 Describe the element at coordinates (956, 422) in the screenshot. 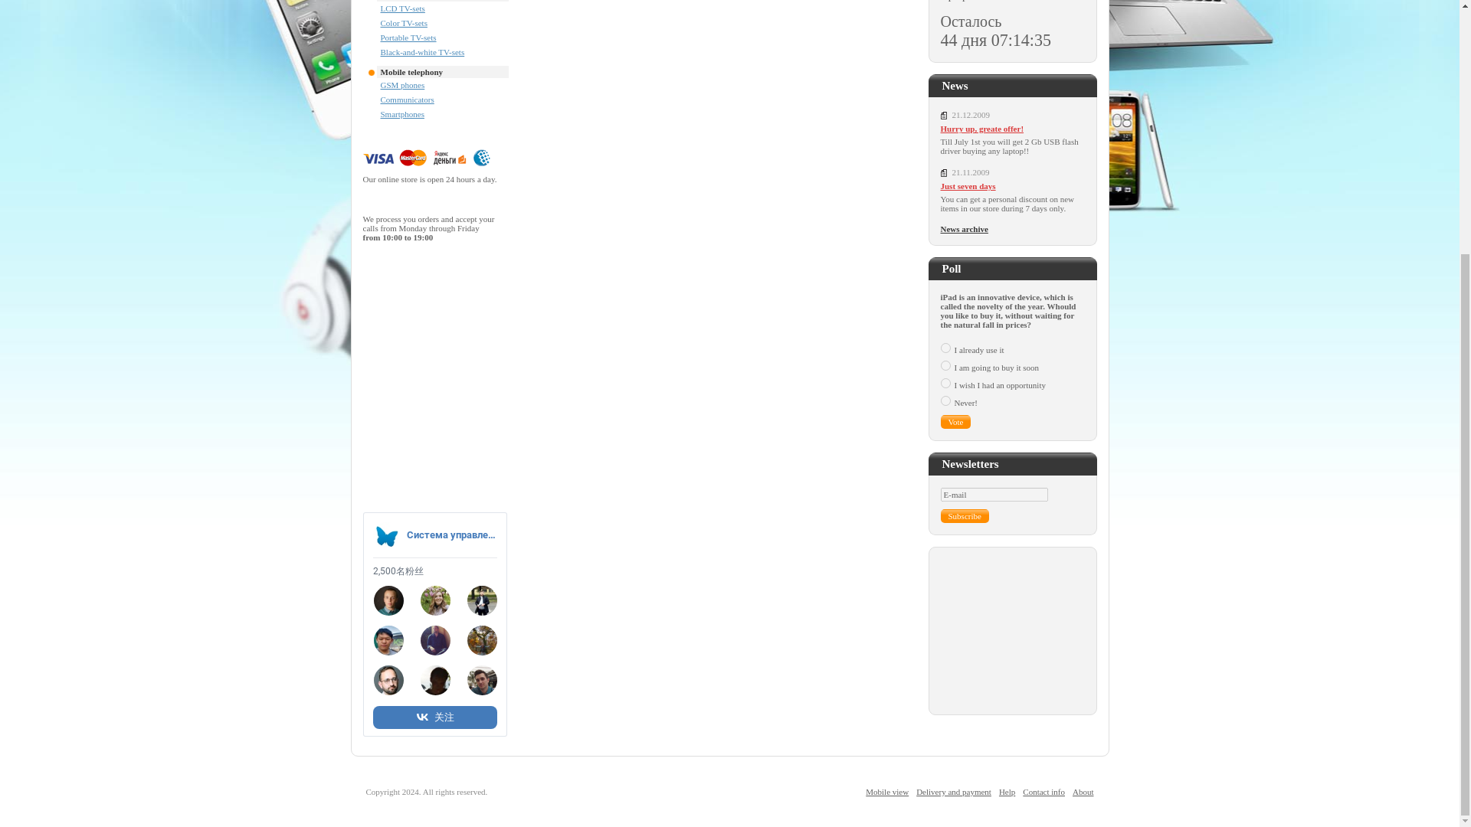

I see `Vote` at that location.